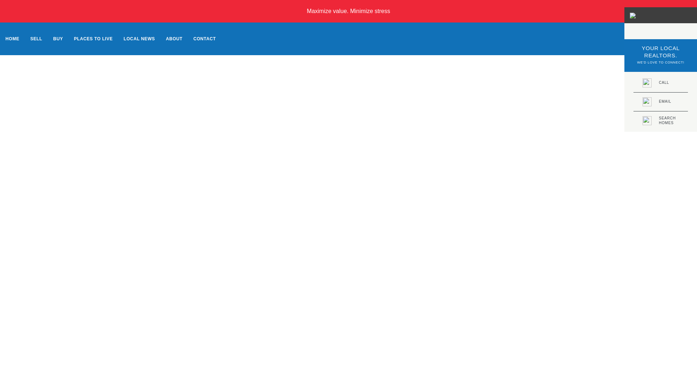  What do you see at coordinates (661, 121) in the screenshot?
I see `CALL` at bounding box center [661, 121].